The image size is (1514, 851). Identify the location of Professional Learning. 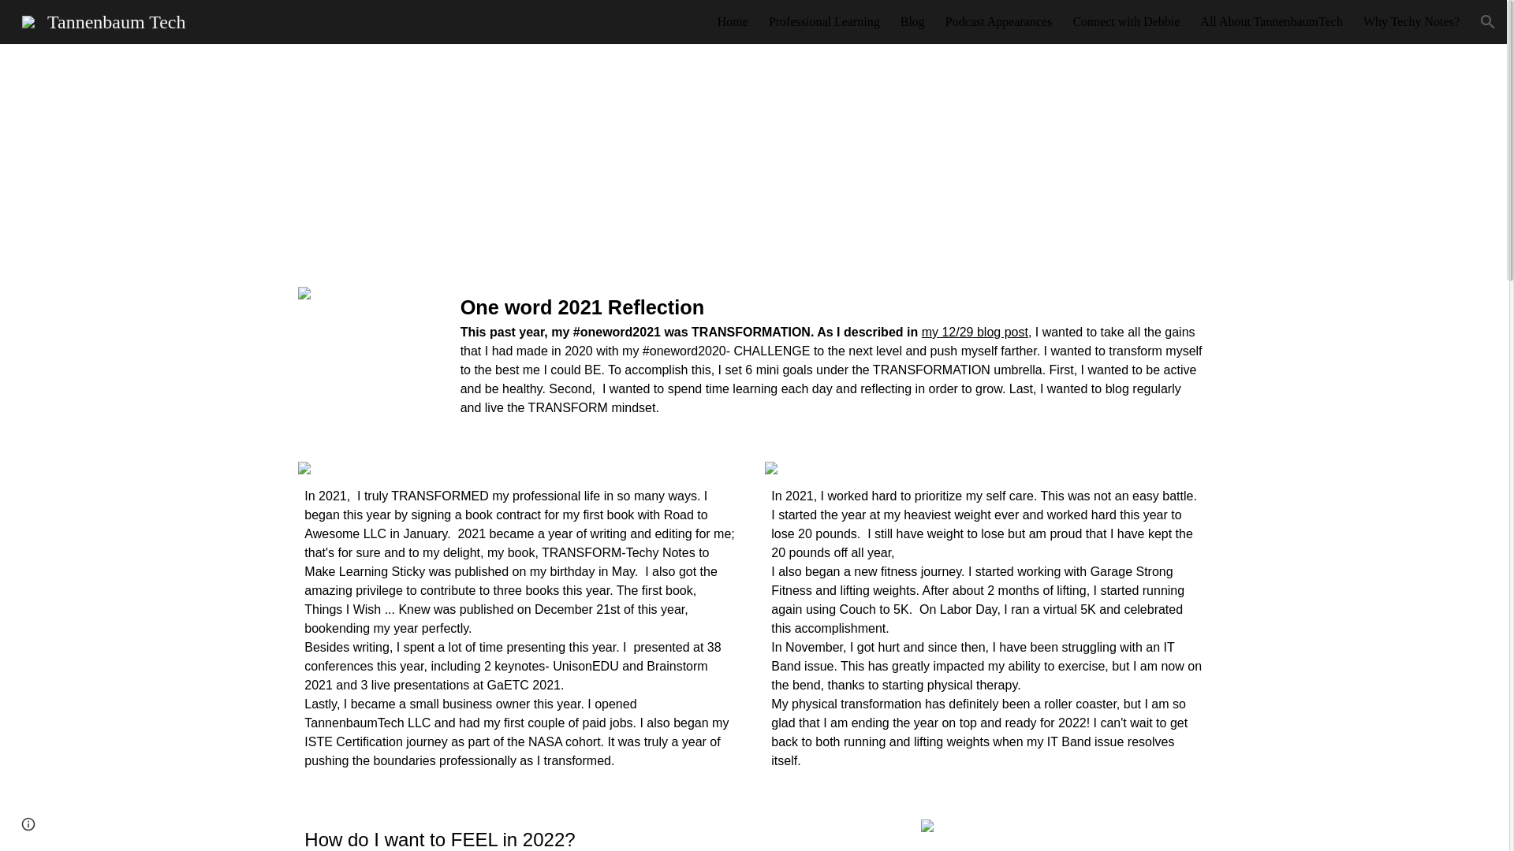
(824, 22).